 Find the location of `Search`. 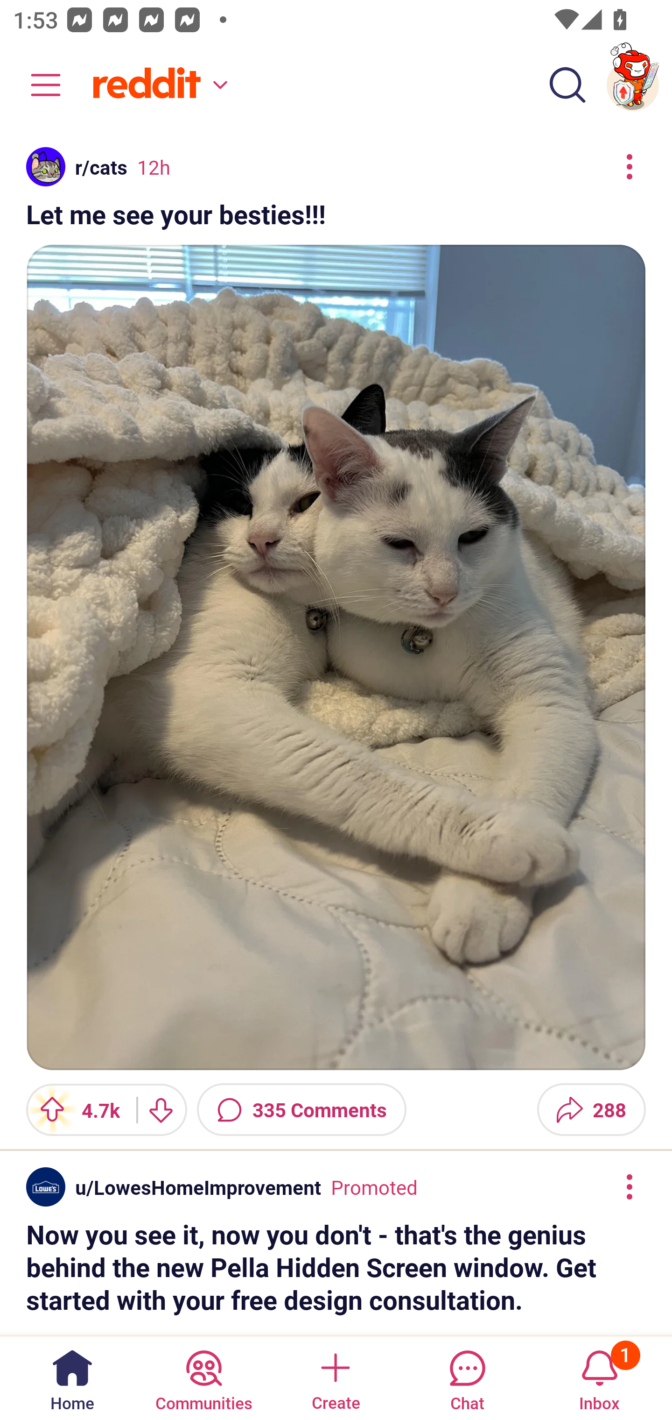

Search is located at coordinates (567, 85).